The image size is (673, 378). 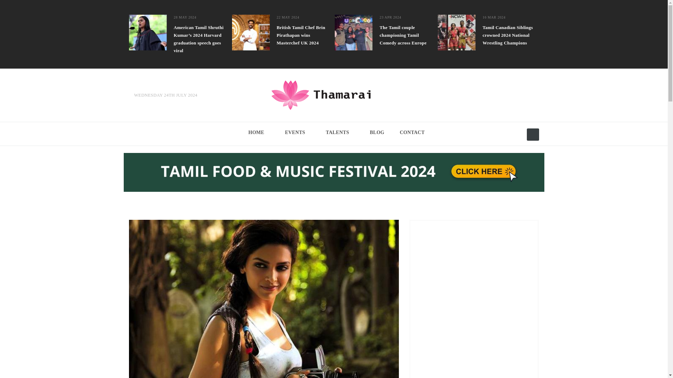 What do you see at coordinates (390, 17) in the screenshot?
I see `23 APR 2024` at bounding box center [390, 17].